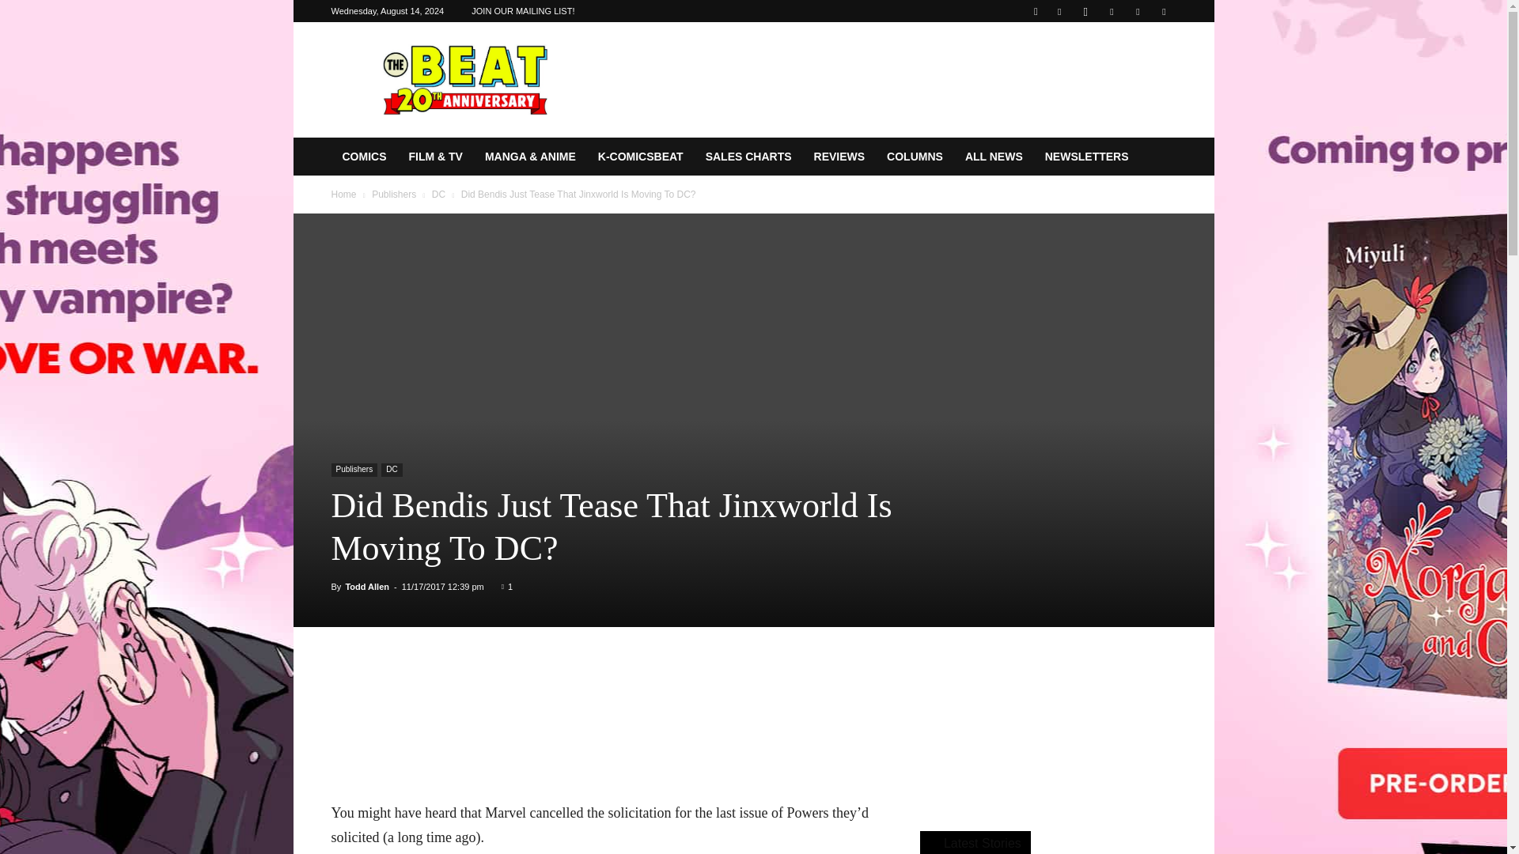 The width and height of the screenshot is (1519, 854). Describe the element at coordinates (1131, 67) in the screenshot. I see `Search` at that location.